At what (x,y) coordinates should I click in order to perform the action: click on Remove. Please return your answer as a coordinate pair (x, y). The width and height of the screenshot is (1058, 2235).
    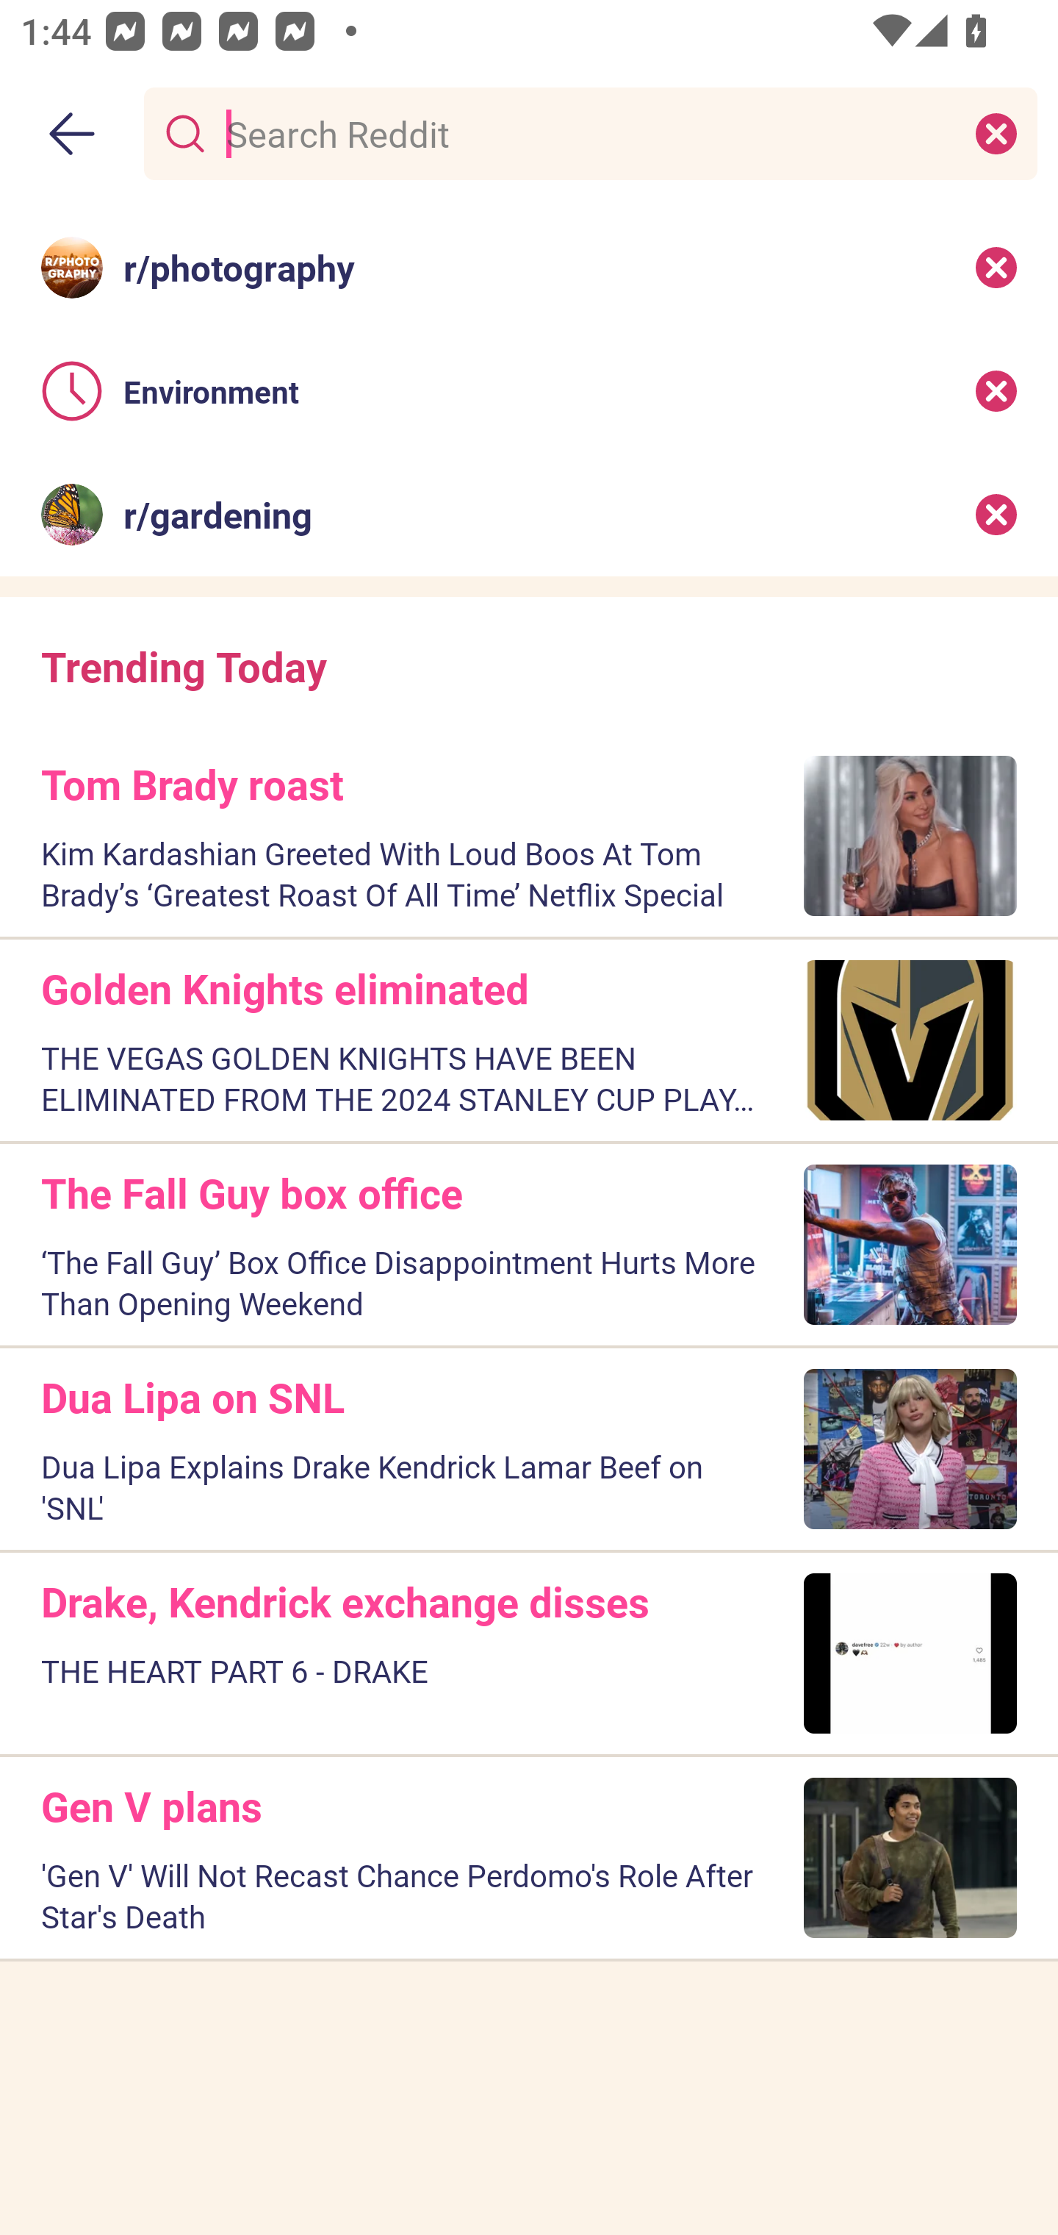
    Looking at the image, I should click on (996, 391).